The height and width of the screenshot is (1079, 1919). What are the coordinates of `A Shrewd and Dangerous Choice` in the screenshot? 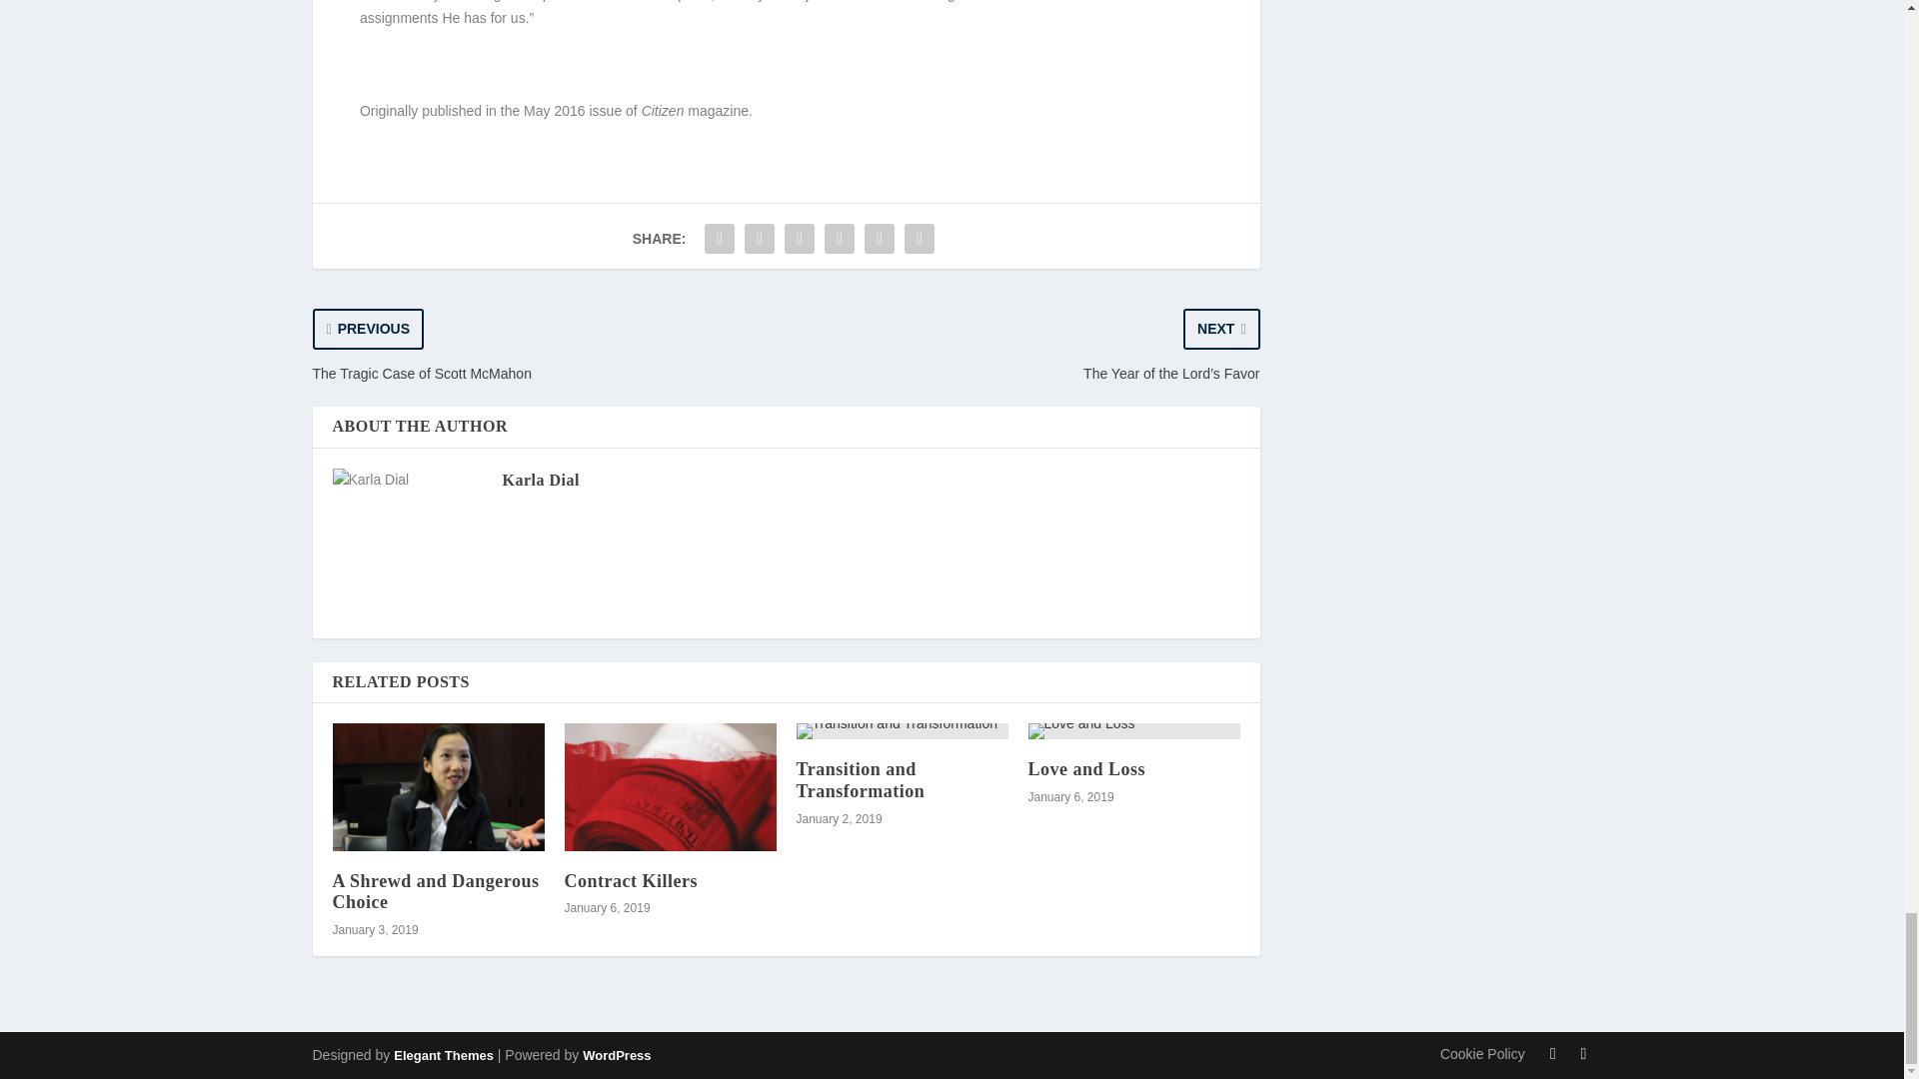 It's located at (438, 786).